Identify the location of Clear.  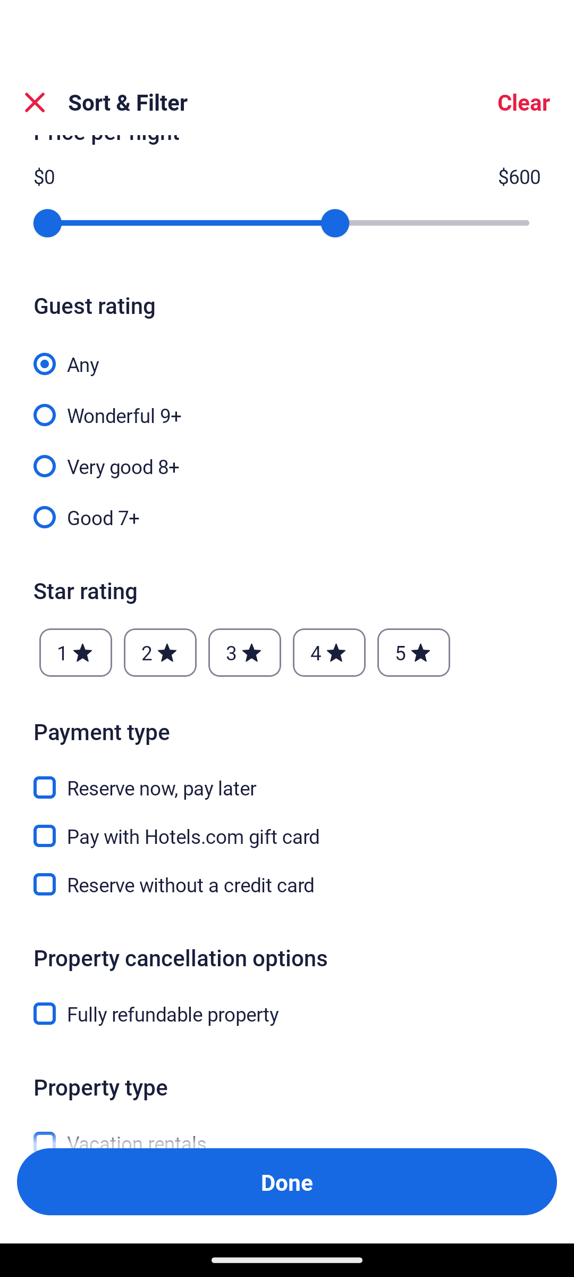
(523, 102).